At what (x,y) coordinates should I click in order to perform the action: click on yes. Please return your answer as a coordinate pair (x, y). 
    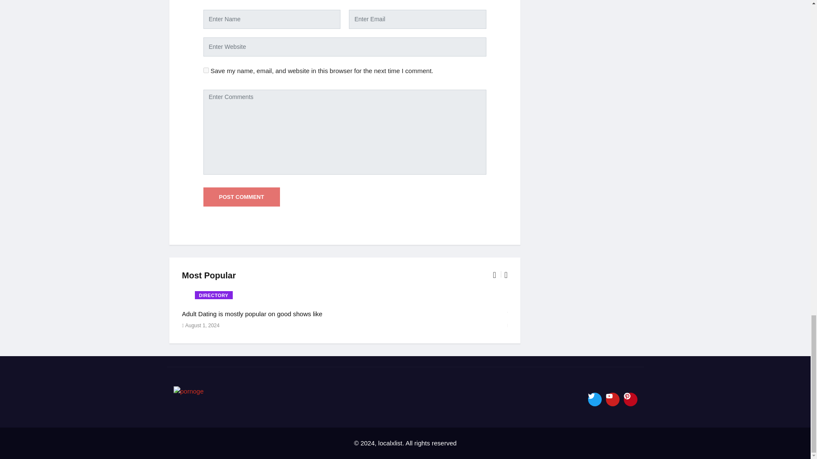
    Looking at the image, I should click on (206, 70).